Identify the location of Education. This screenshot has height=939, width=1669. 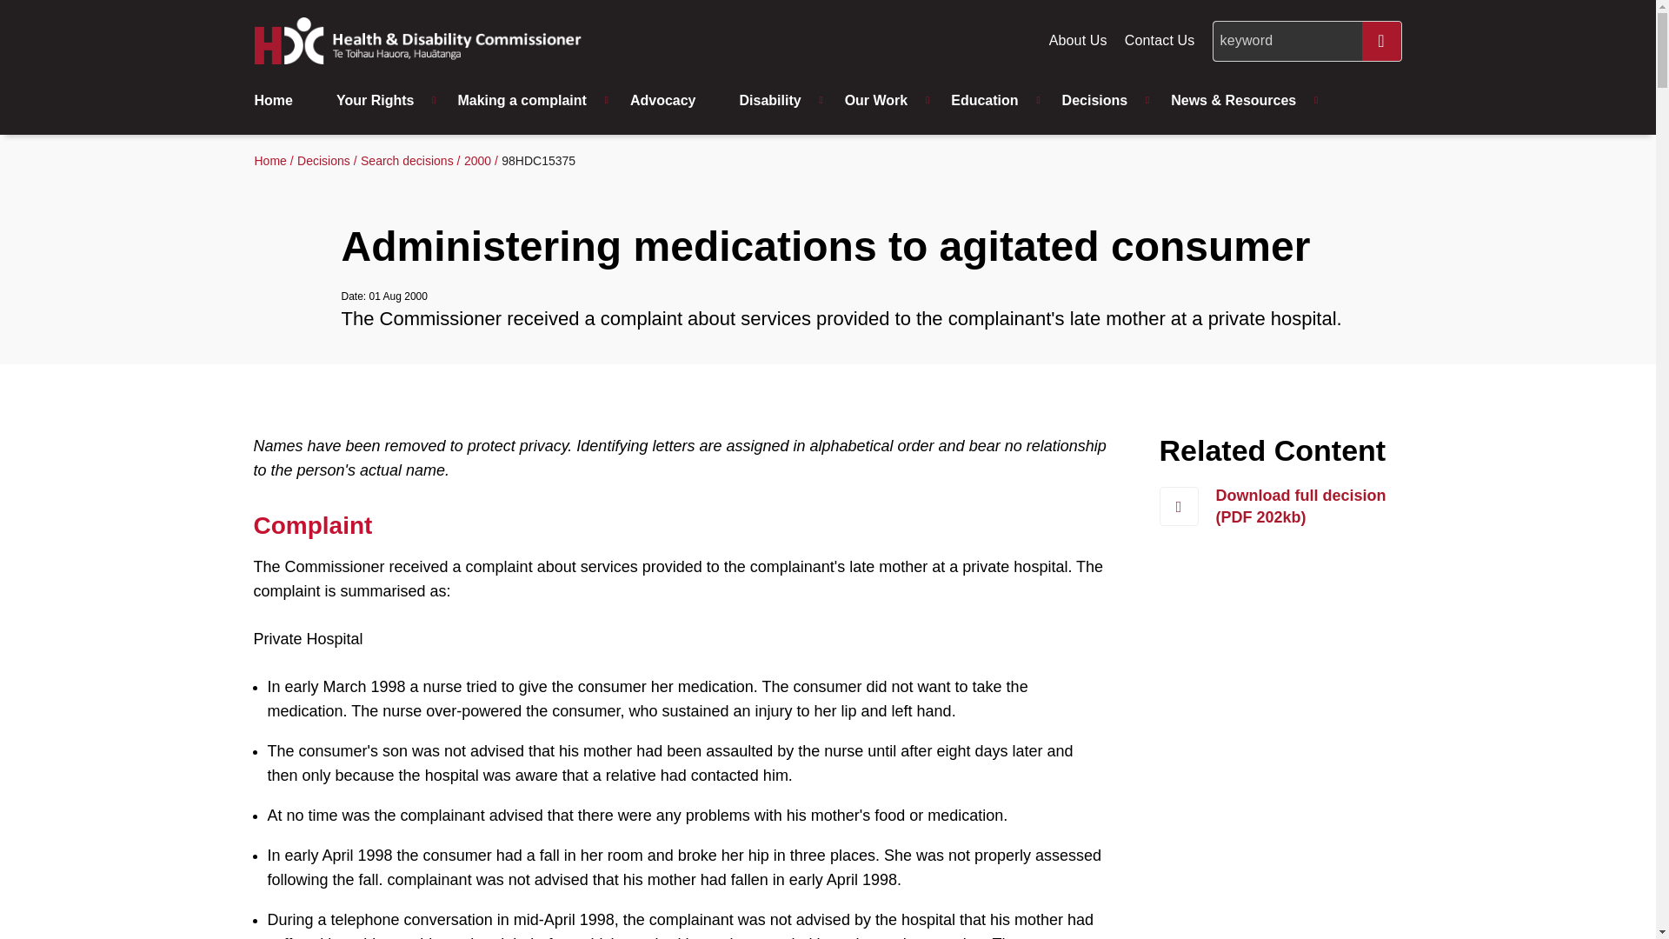
(988, 101).